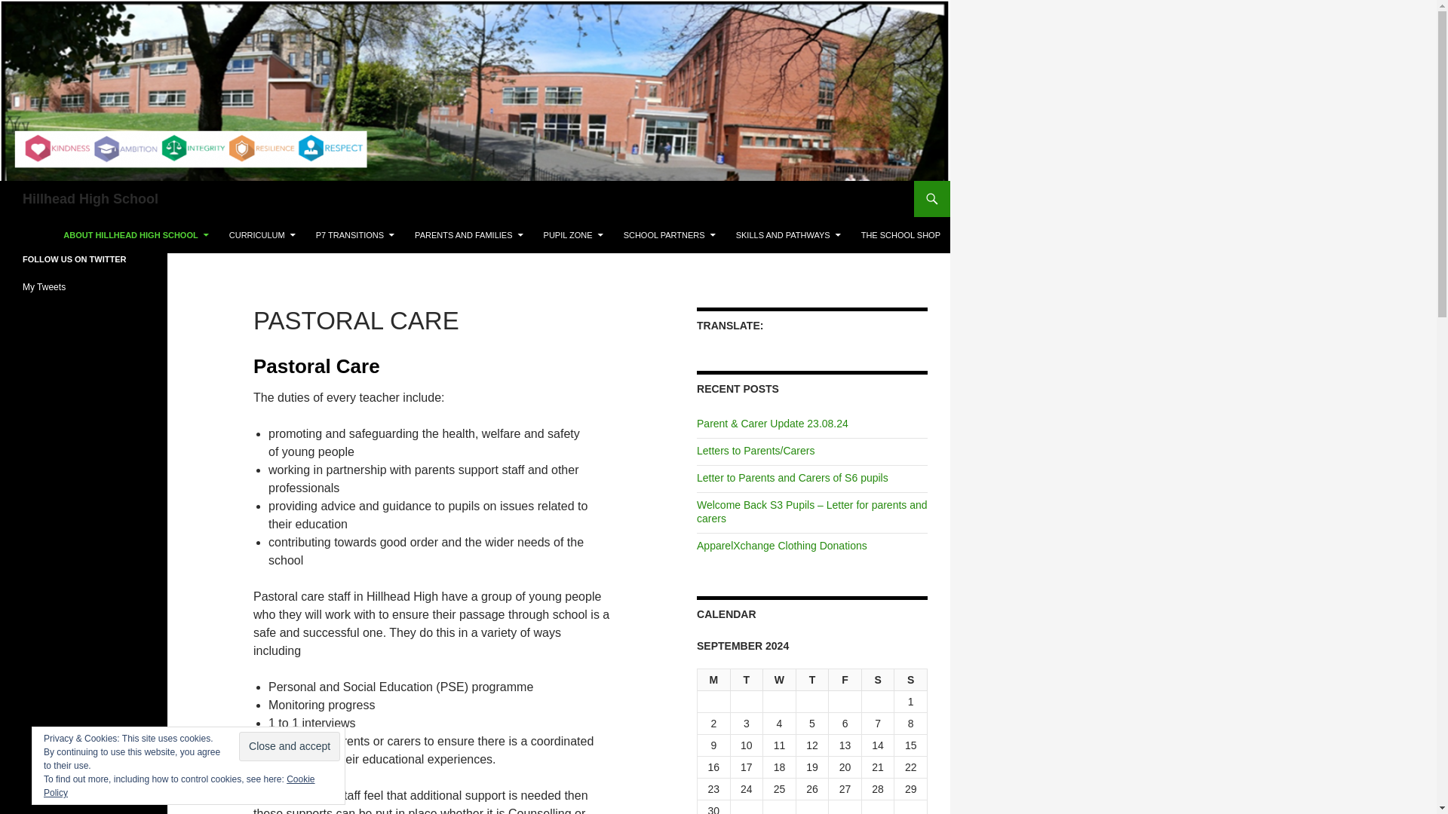 The height and width of the screenshot is (814, 1448). What do you see at coordinates (780, 680) in the screenshot?
I see `Wednesday` at bounding box center [780, 680].